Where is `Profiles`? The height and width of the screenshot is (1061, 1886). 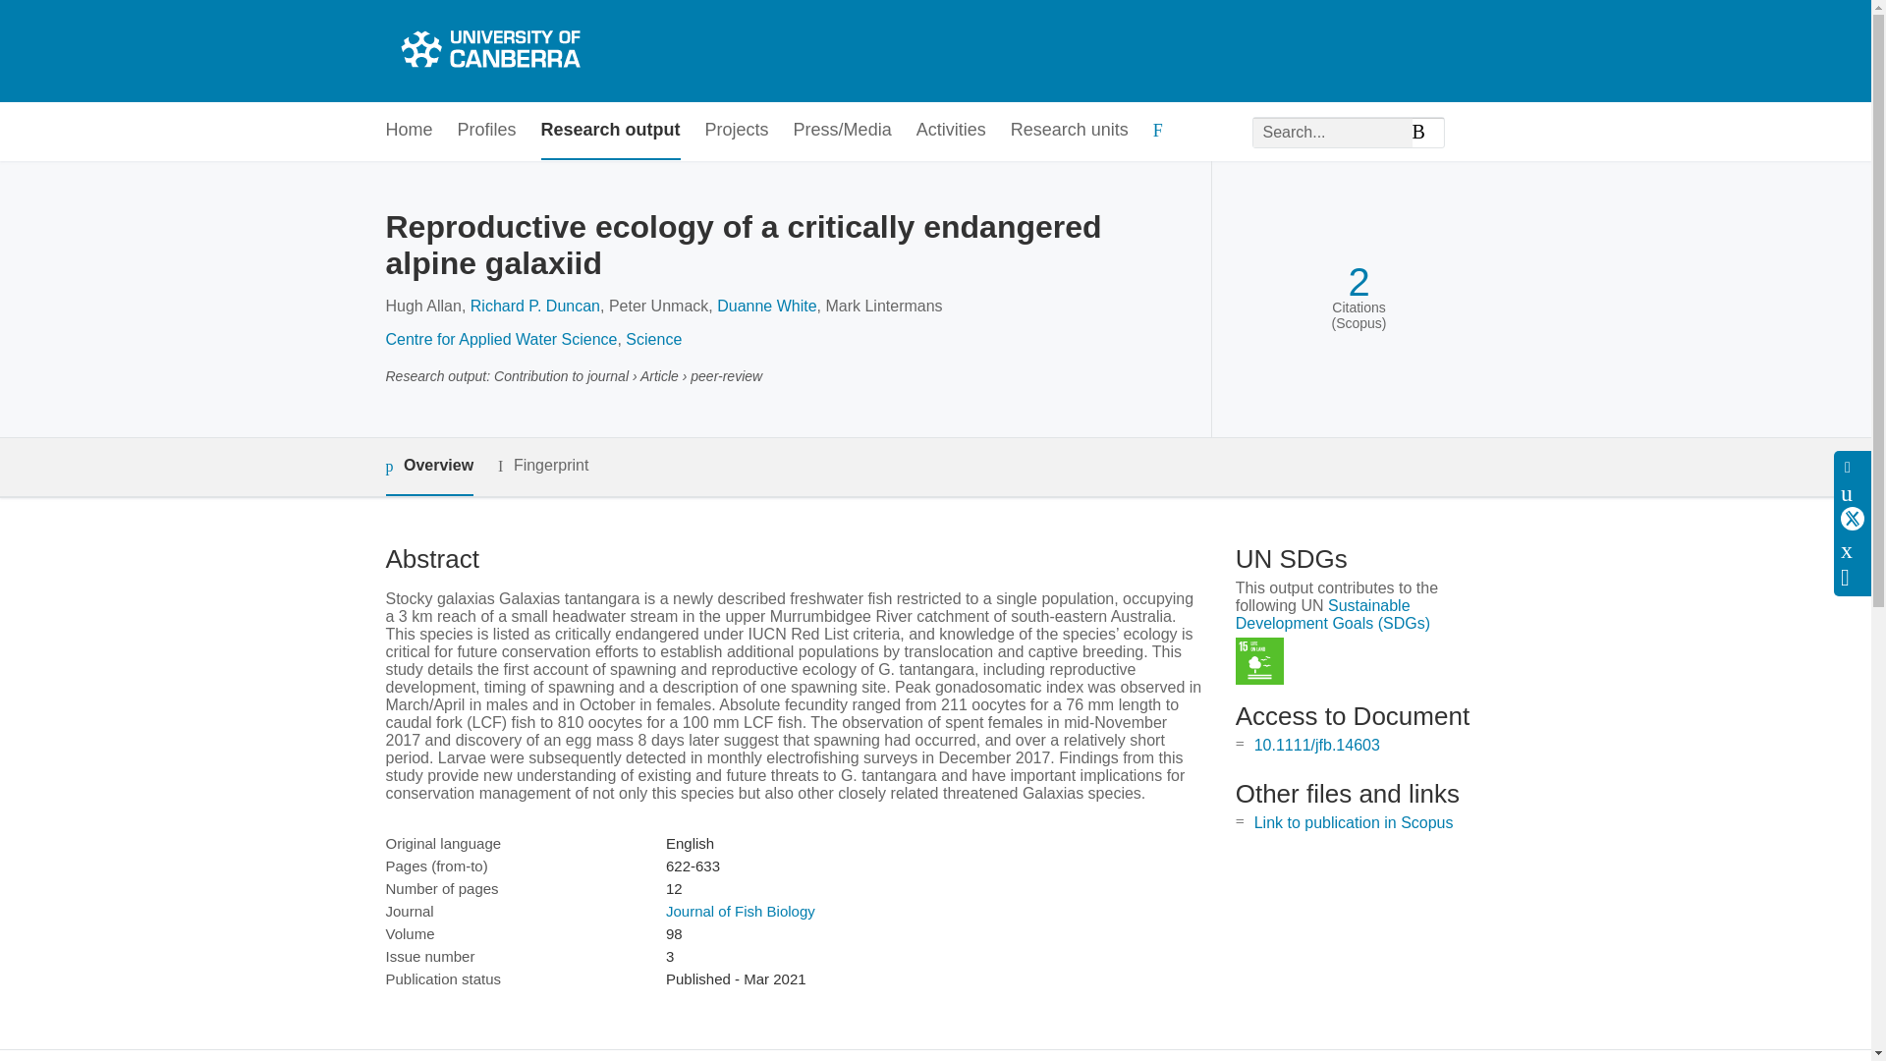
Profiles is located at coordinates (487, 131).